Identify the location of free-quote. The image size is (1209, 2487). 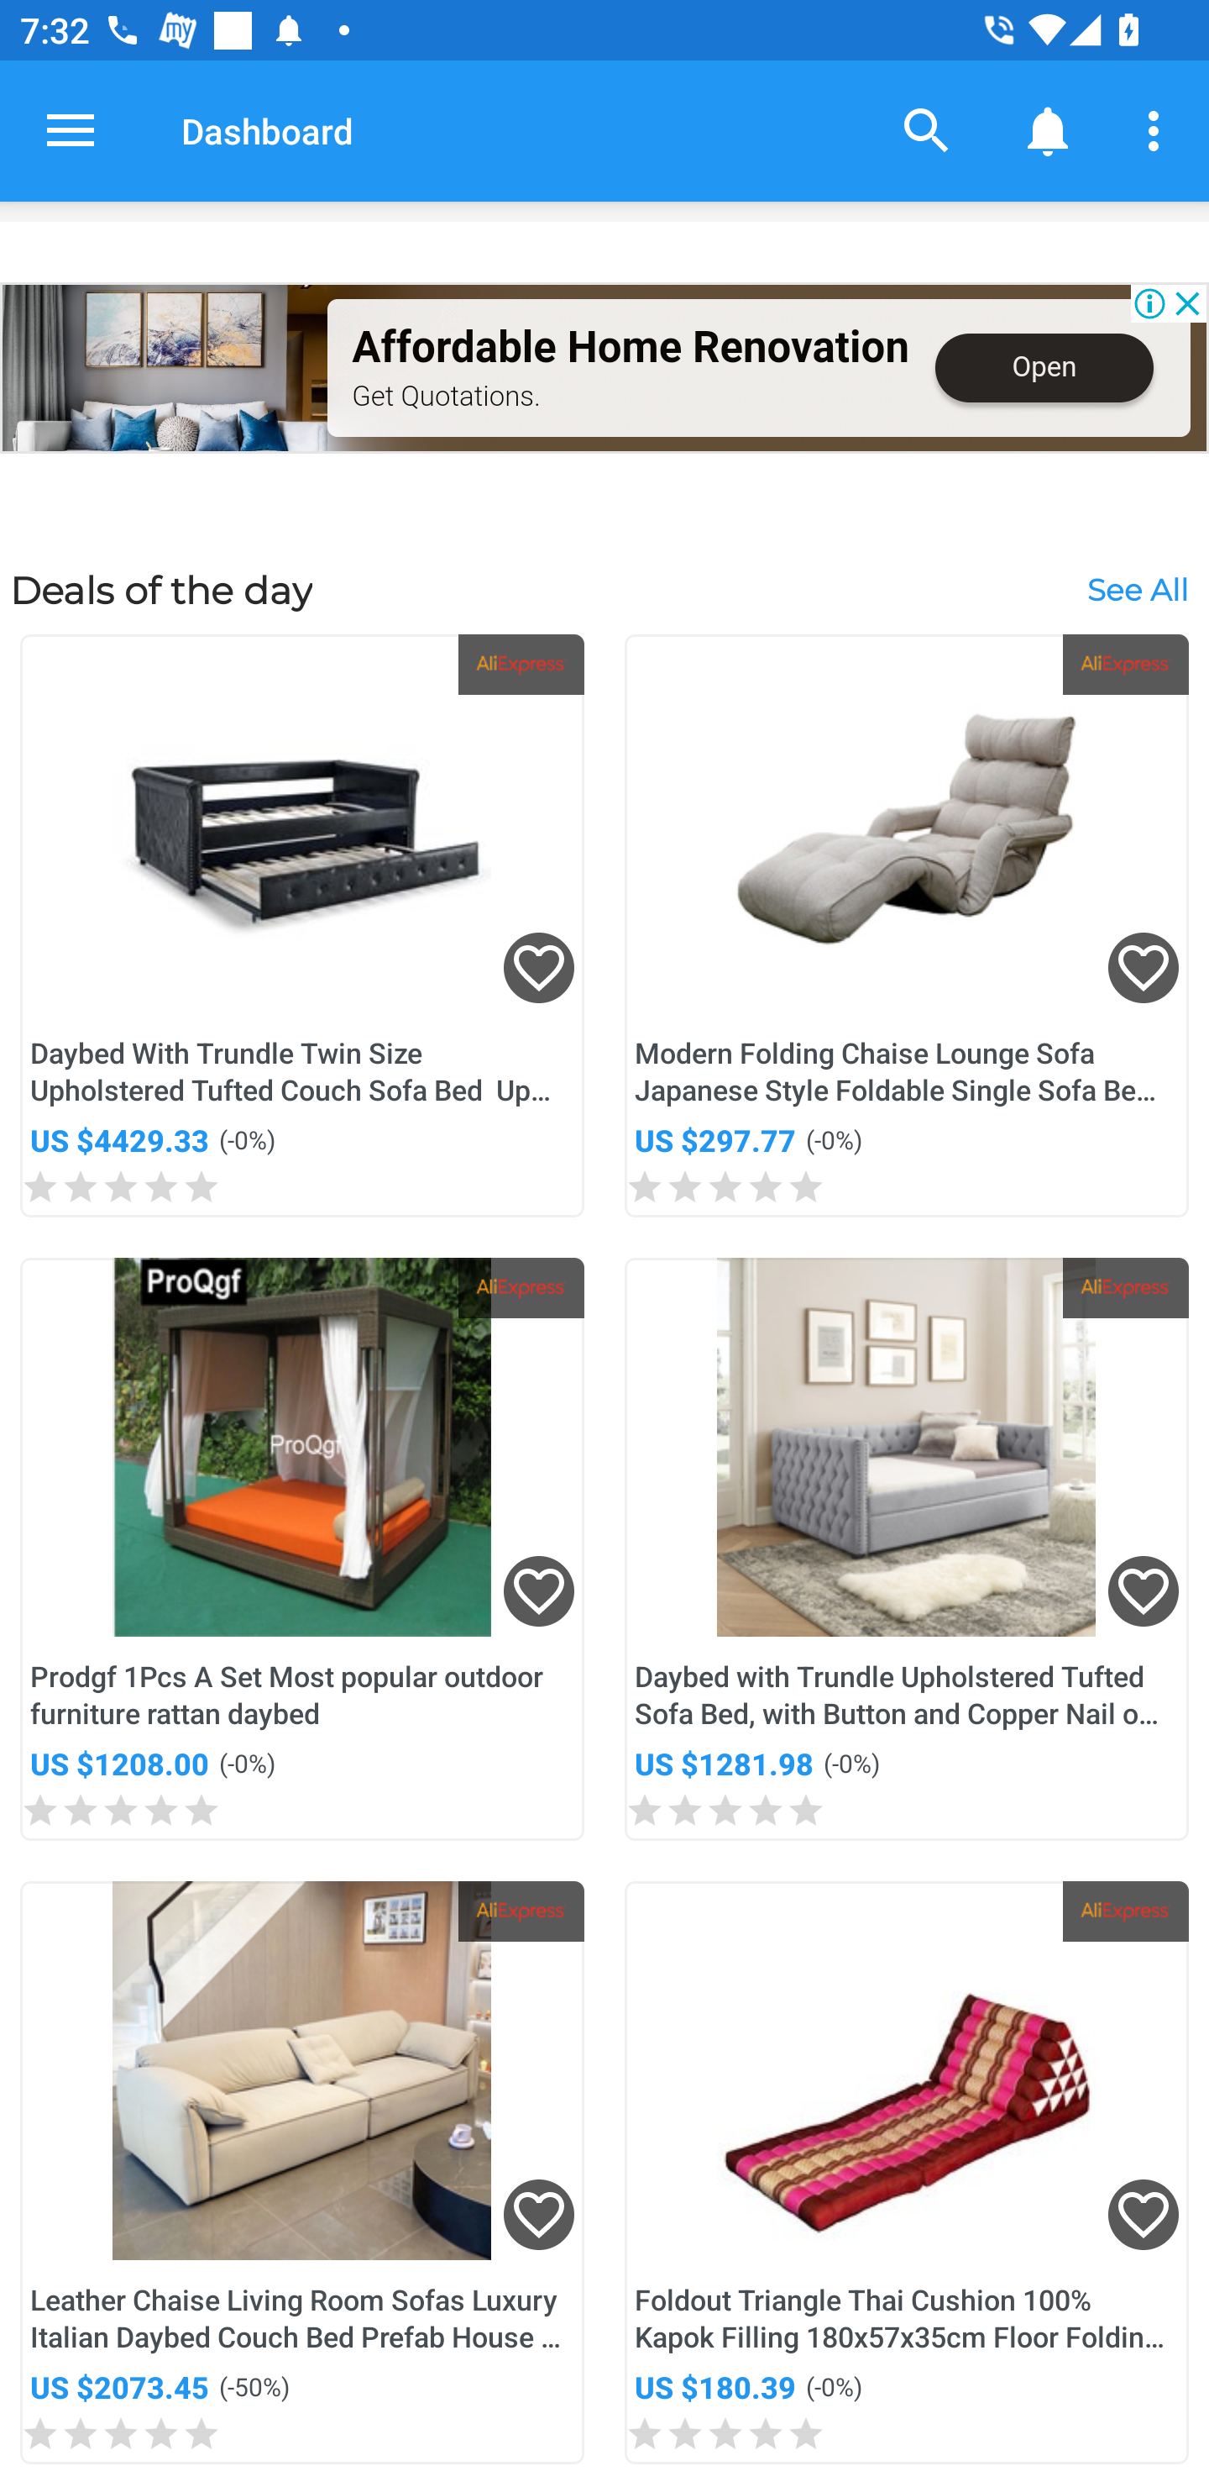
(165, 368).